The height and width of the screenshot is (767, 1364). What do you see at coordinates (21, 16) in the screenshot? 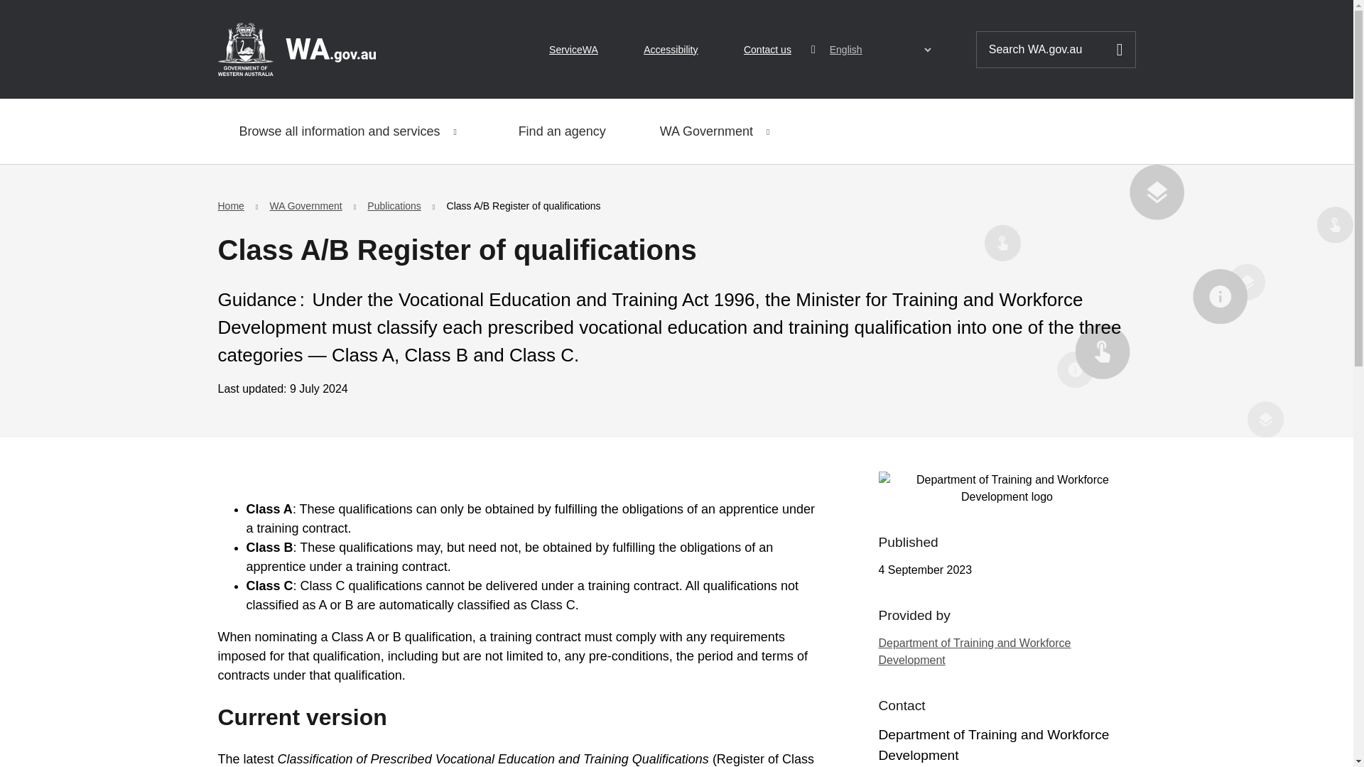
I see `Skip to main content` at bounding box center [21, 16].